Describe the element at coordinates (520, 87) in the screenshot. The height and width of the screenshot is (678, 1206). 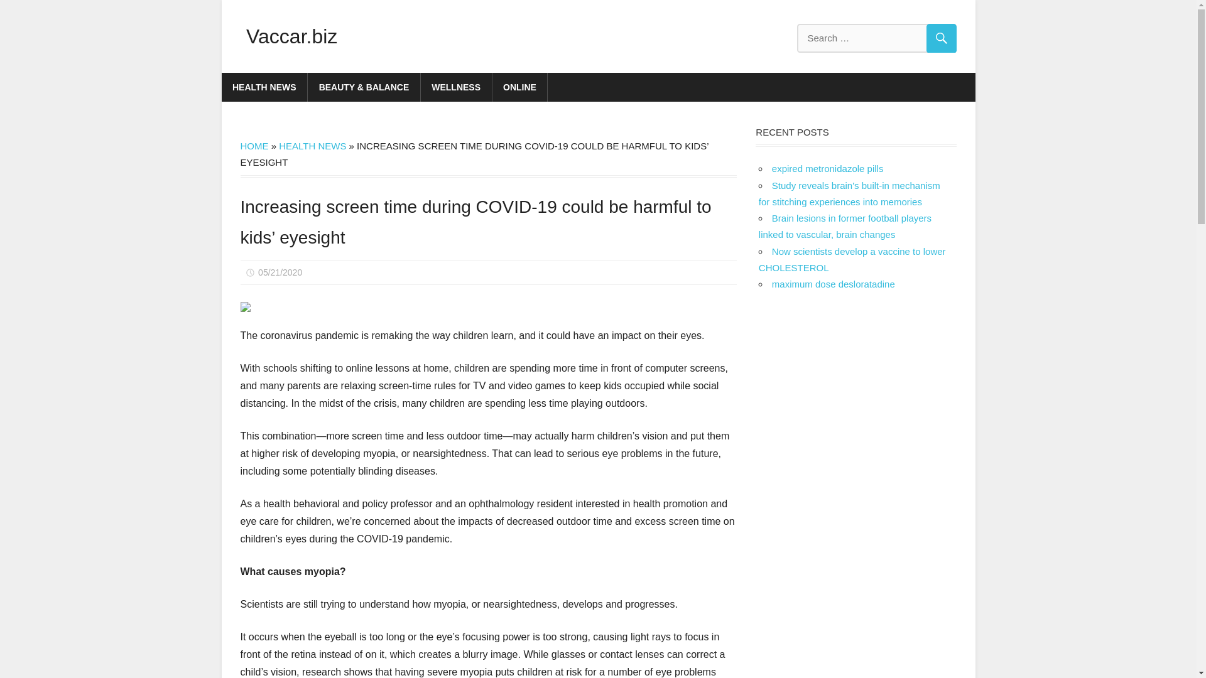
I see `ONLINE` at that location.